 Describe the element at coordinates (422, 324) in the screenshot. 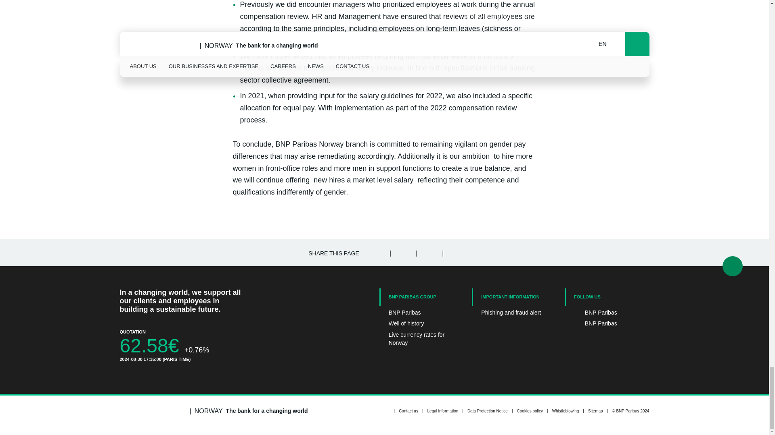

I see `Well of history - New window` at that location.